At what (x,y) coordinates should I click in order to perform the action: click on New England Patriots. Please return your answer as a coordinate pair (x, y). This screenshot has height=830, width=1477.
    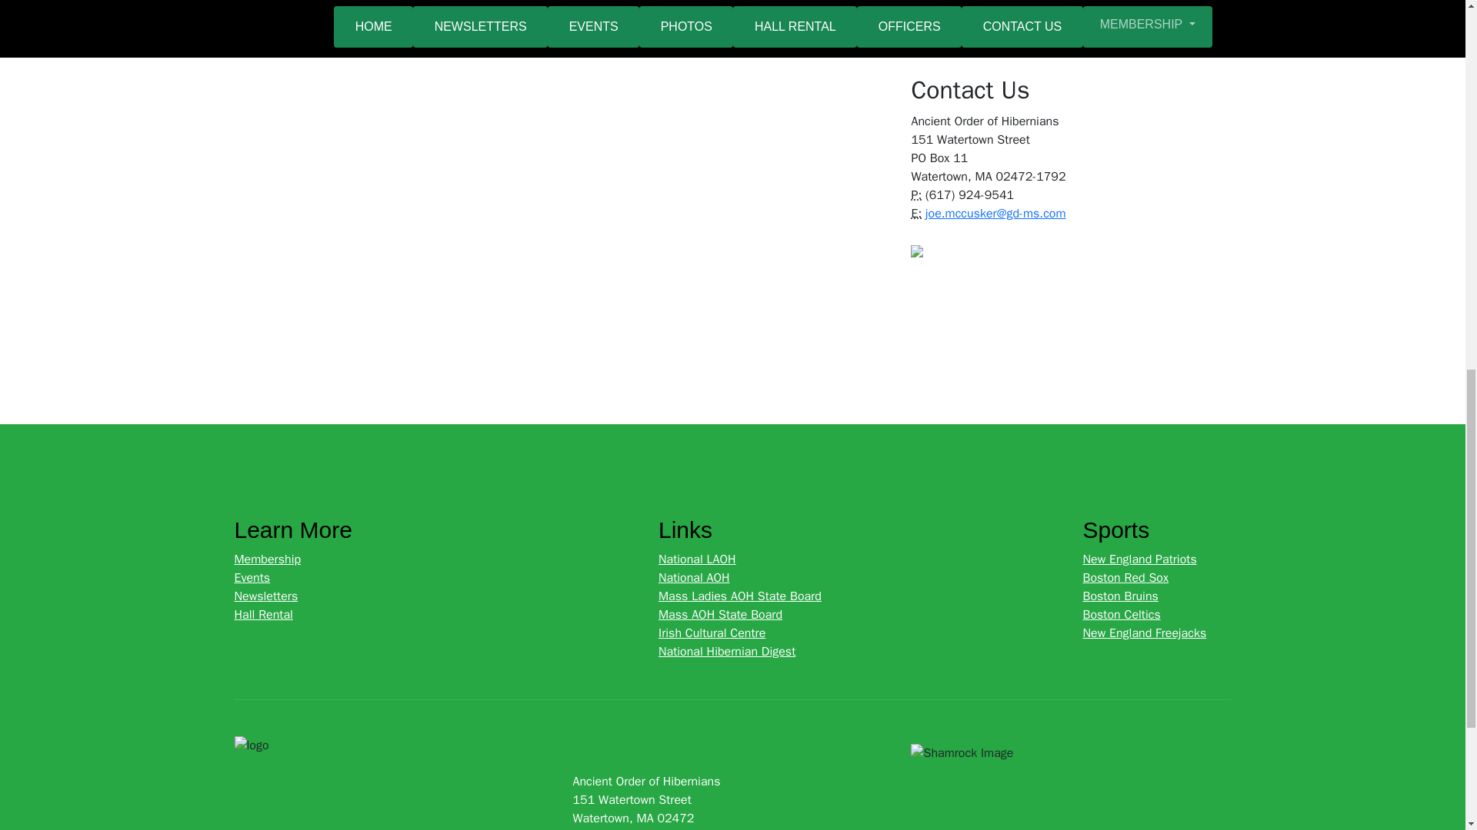
    Looking at the image, I should click on (1139, 559).